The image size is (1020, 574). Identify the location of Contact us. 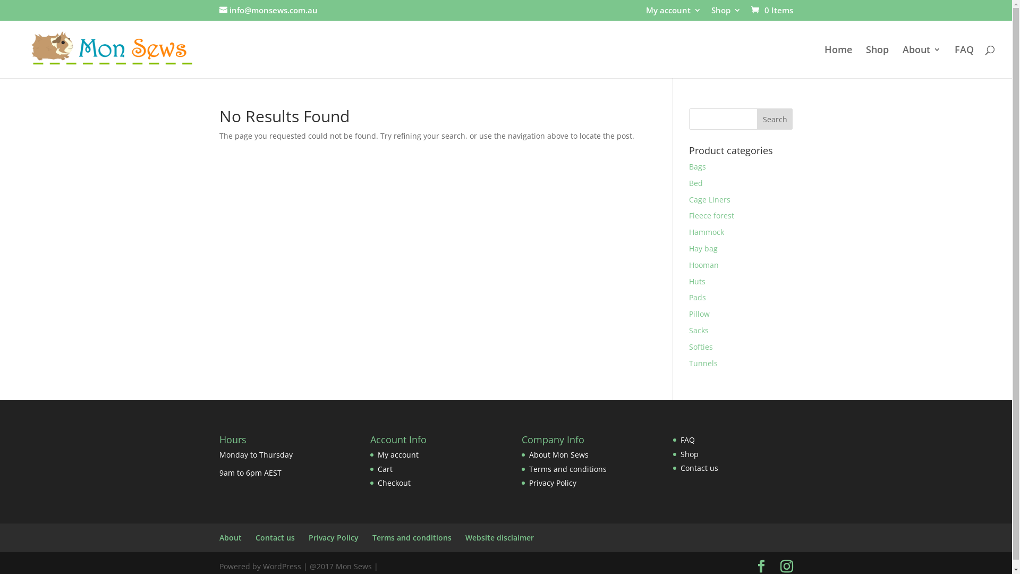
(275, 538).